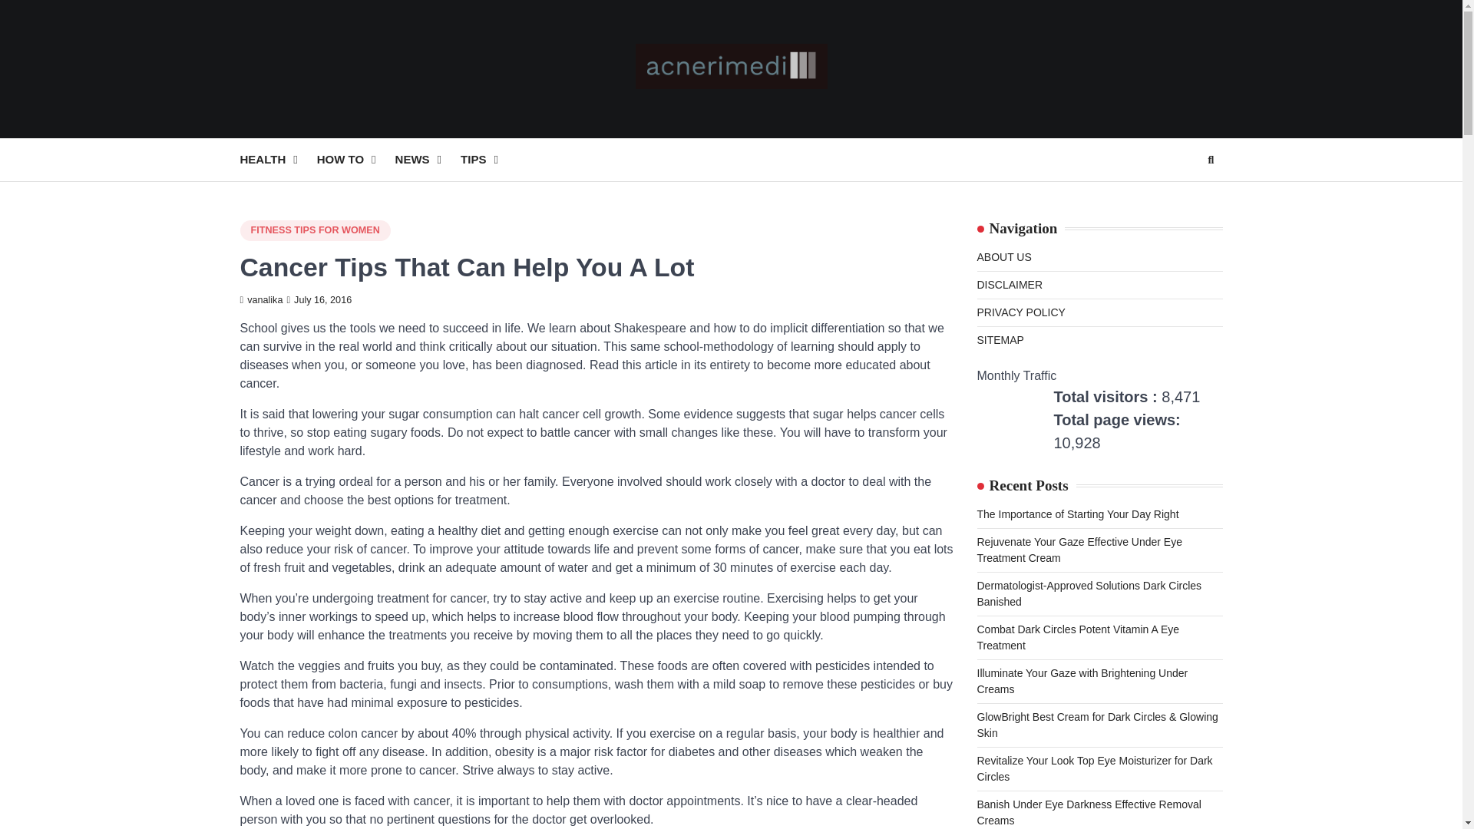  I want to click on HEALTH, so click(278, 160).